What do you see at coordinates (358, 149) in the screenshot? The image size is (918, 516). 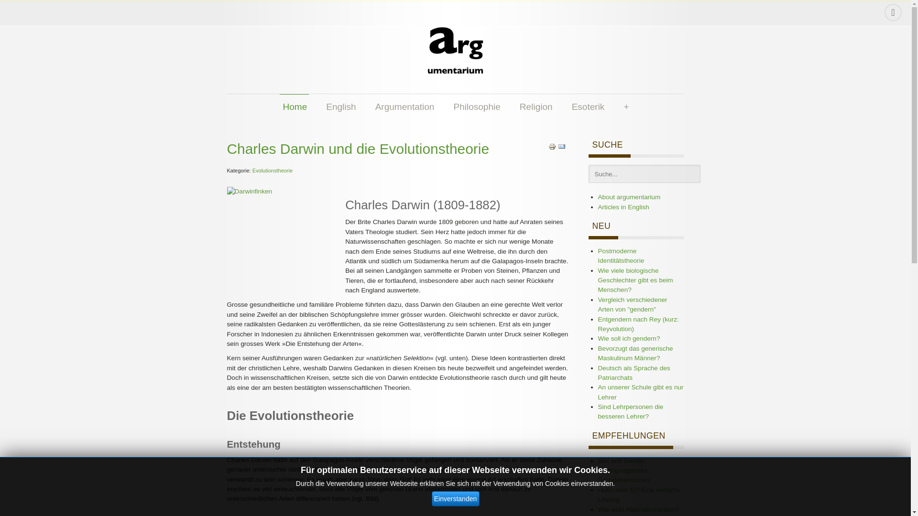 I see `Charles Darwin und die Evolutionstheorie` at bounding box center [358, 149].